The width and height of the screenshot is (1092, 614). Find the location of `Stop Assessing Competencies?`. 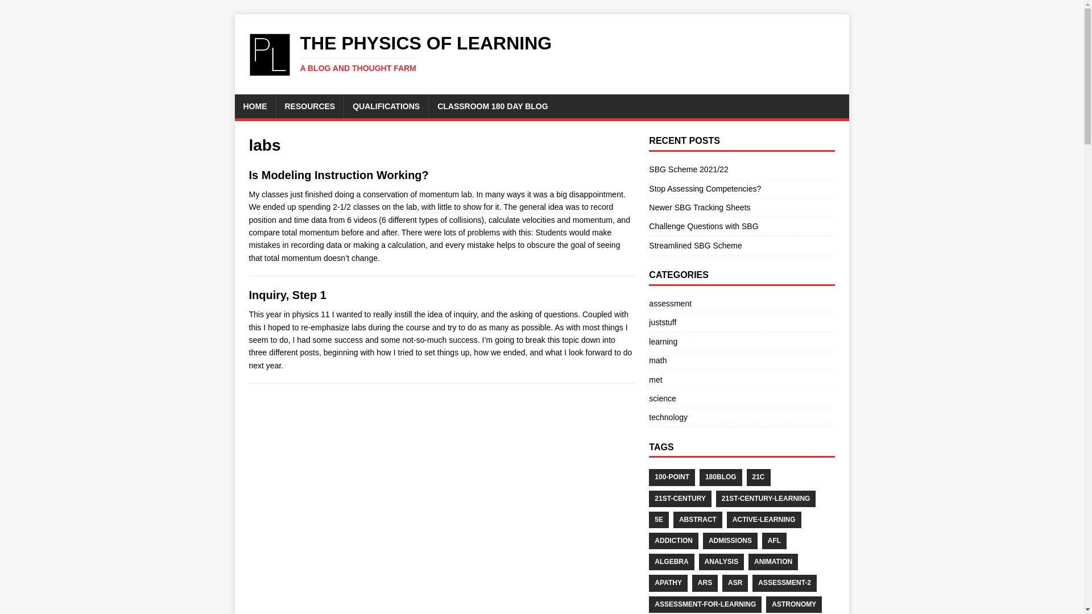

Stop Assessing Competencies? is located at coordinates (705, 189).